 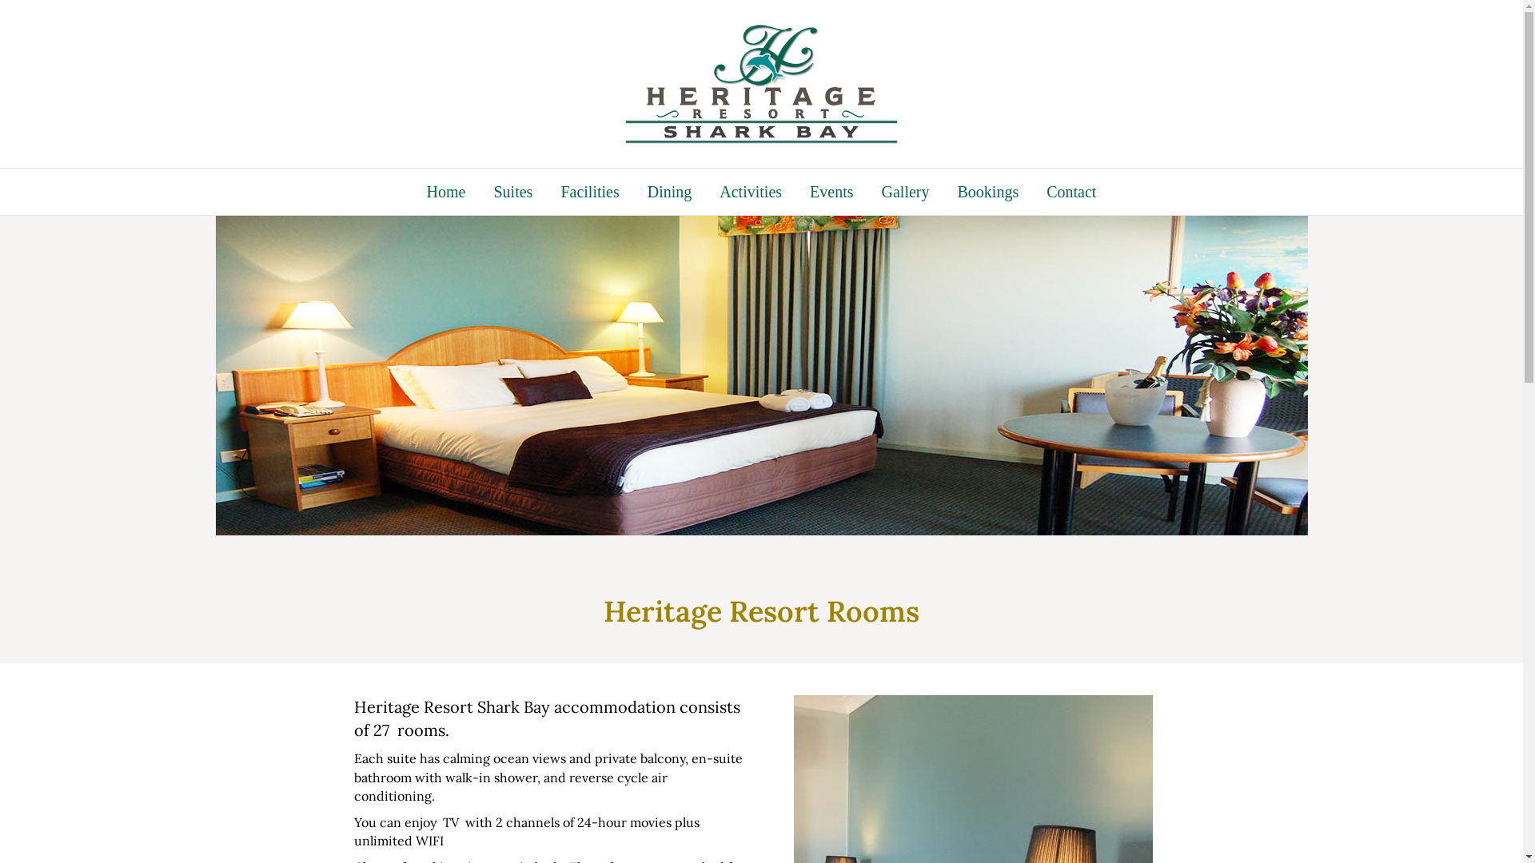 What do you see at coordinates (1071, 192) in the screenshot?
I see `Contact` at bounding box center [1071, 192].